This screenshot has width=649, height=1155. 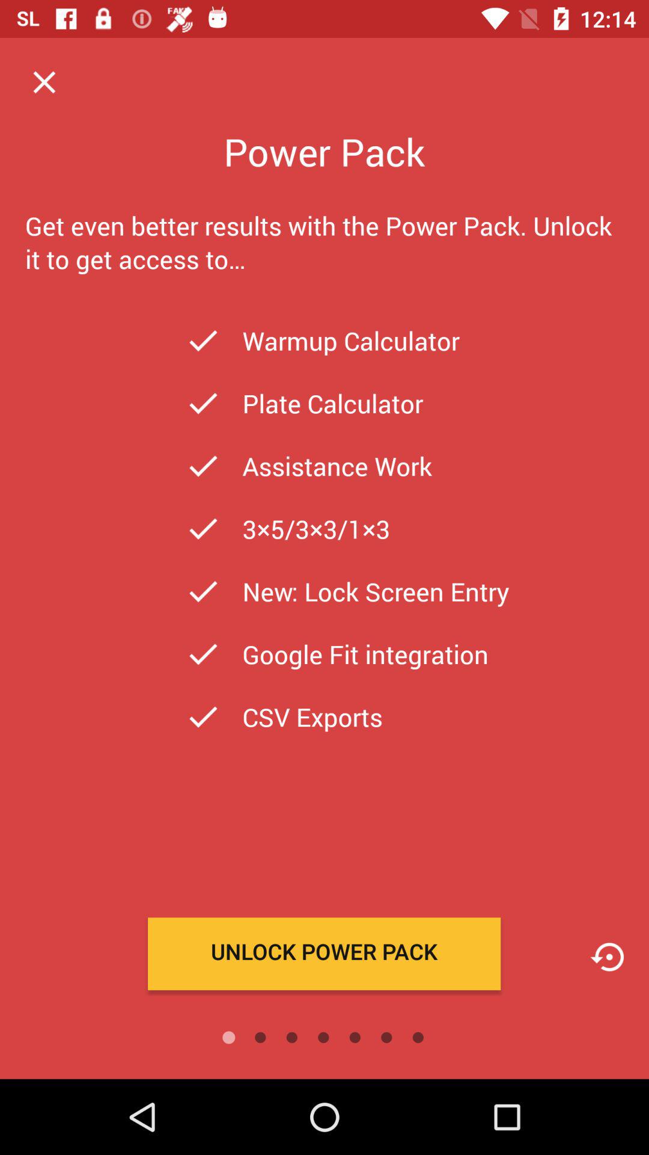 I want to click on refresh button, so click(x=607, y=956).